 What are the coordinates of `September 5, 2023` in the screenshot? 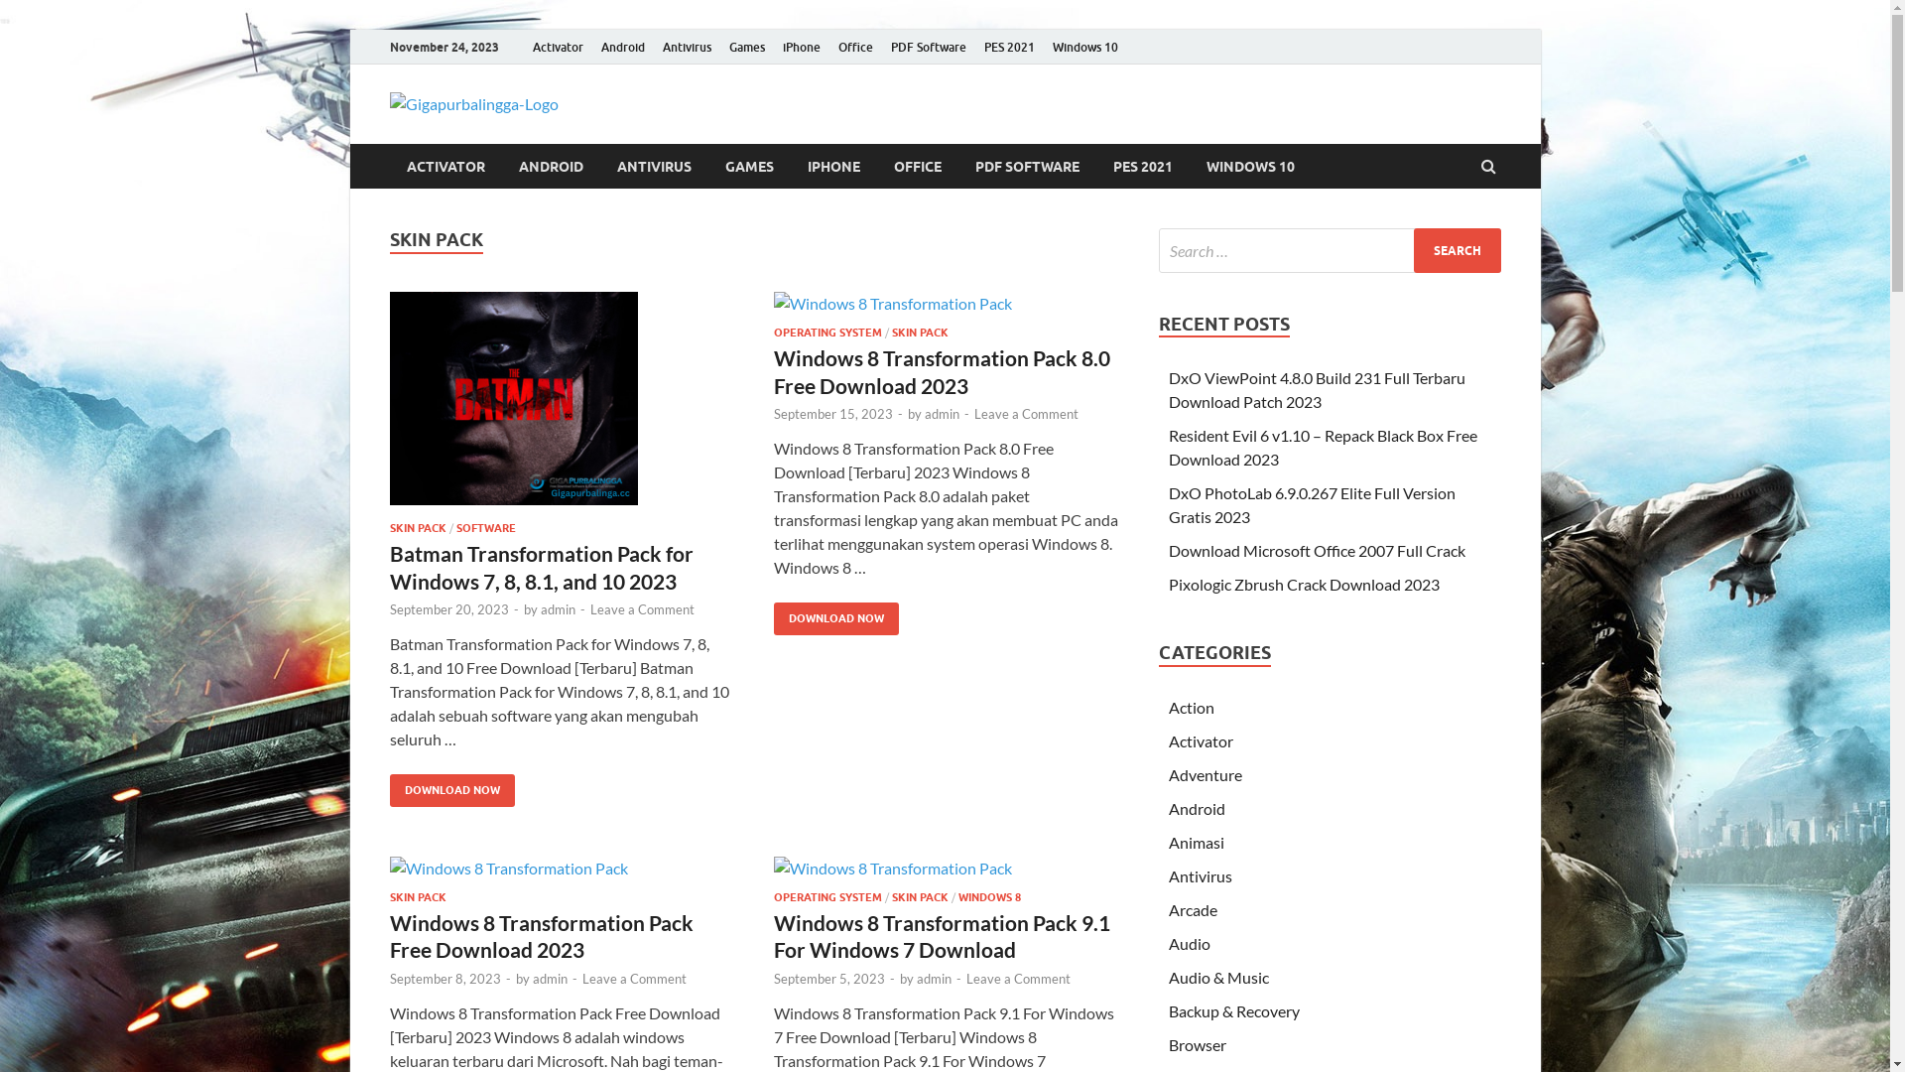 It's located at (829, 979).